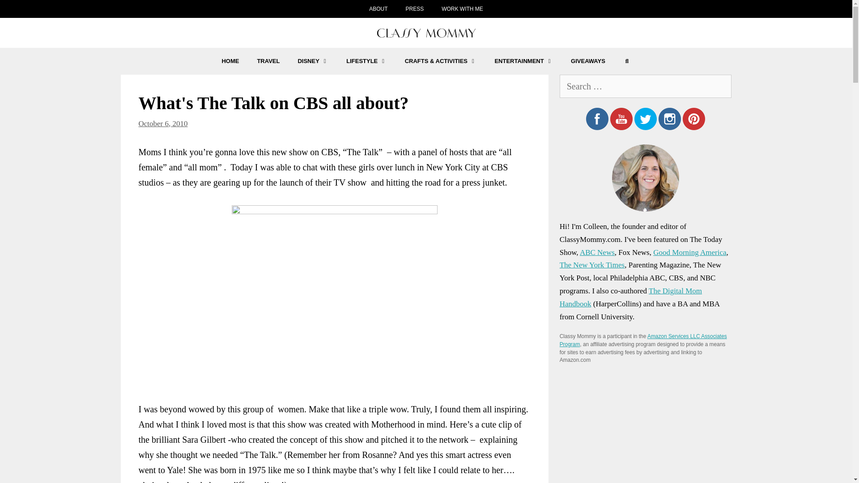 The image size is (859, 483). Describe the element at coordinates (414, 9) in the screenshot. I see `PRESS` at that location.